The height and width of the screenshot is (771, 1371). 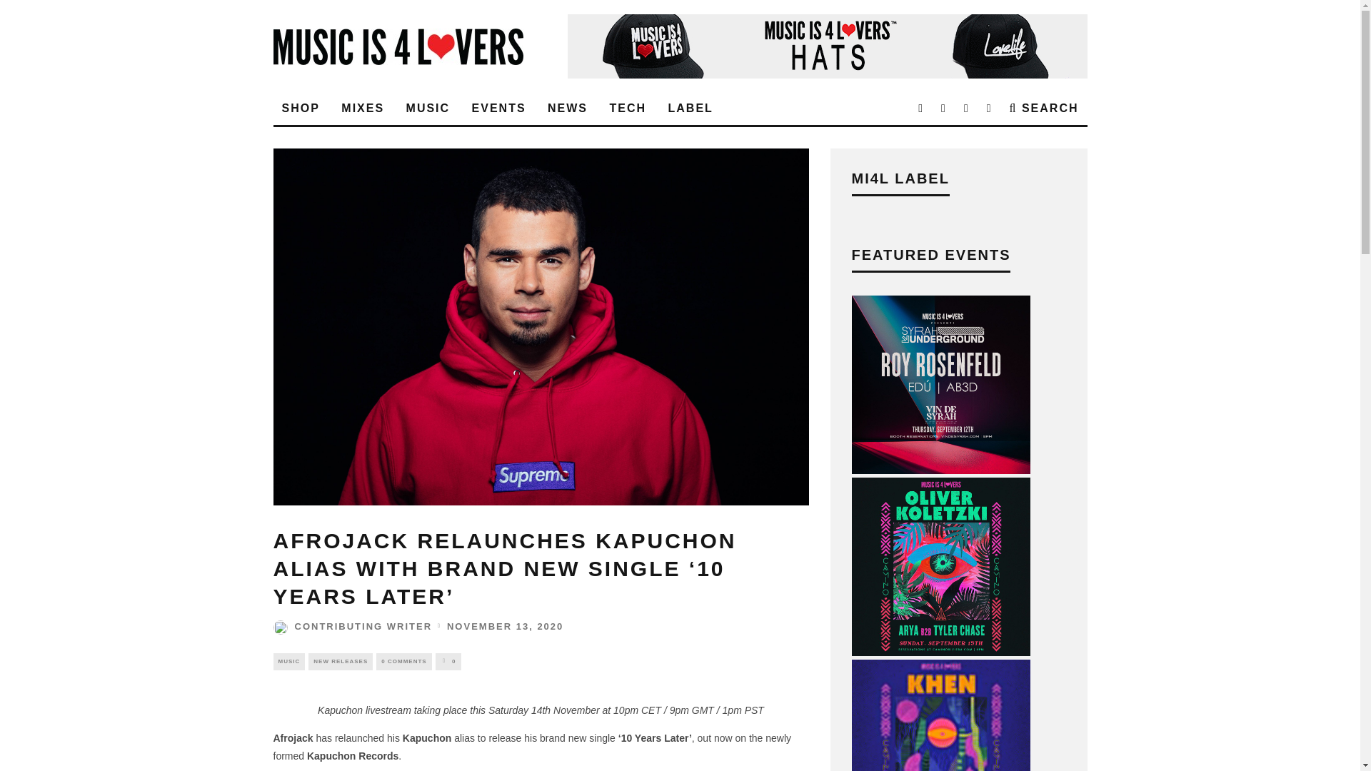 What do you see at coordinates (288, 661) in the screenshot?
I see `View all posts in MUSIC` at bounding box center [288, 661].